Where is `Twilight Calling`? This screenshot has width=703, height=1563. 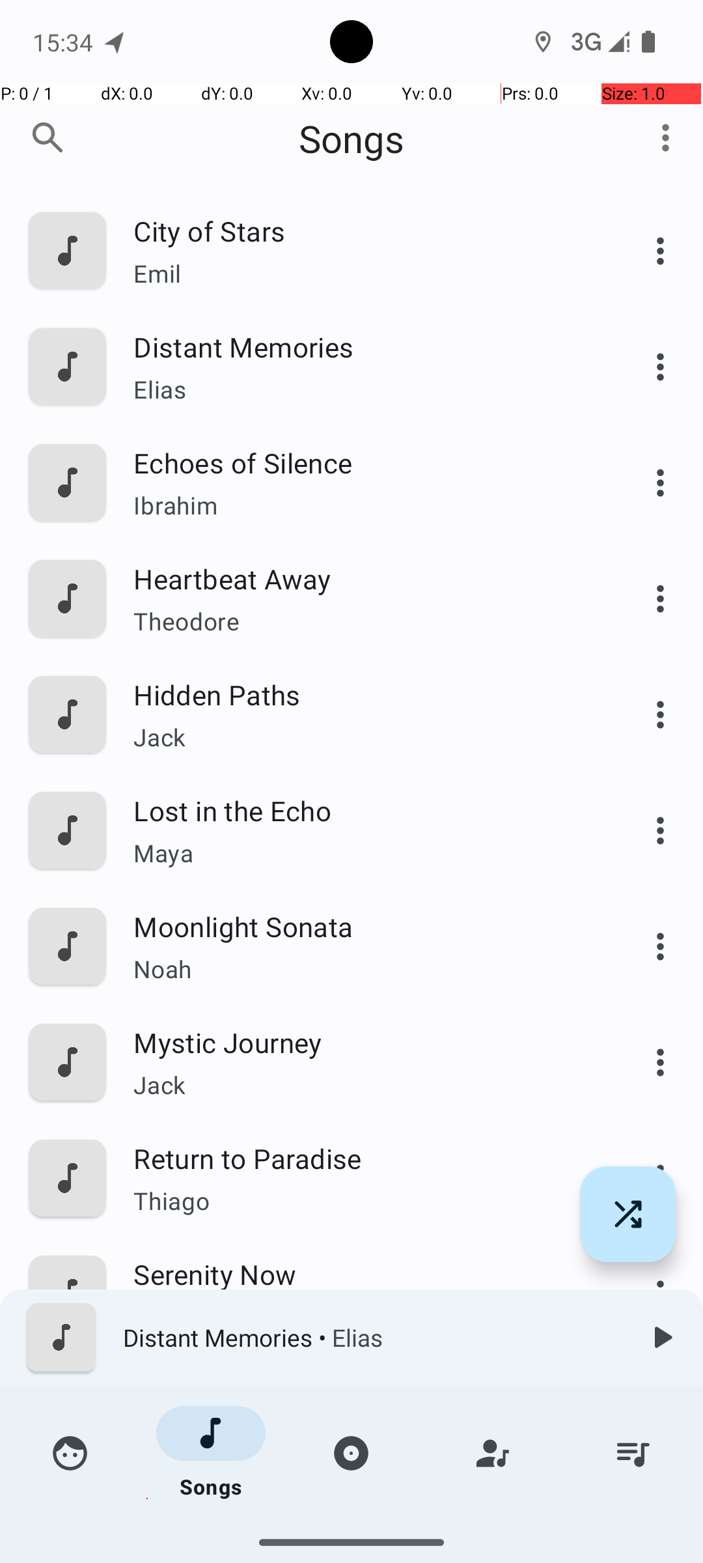 Twilight Calling is located at coordinates (363, 1506).